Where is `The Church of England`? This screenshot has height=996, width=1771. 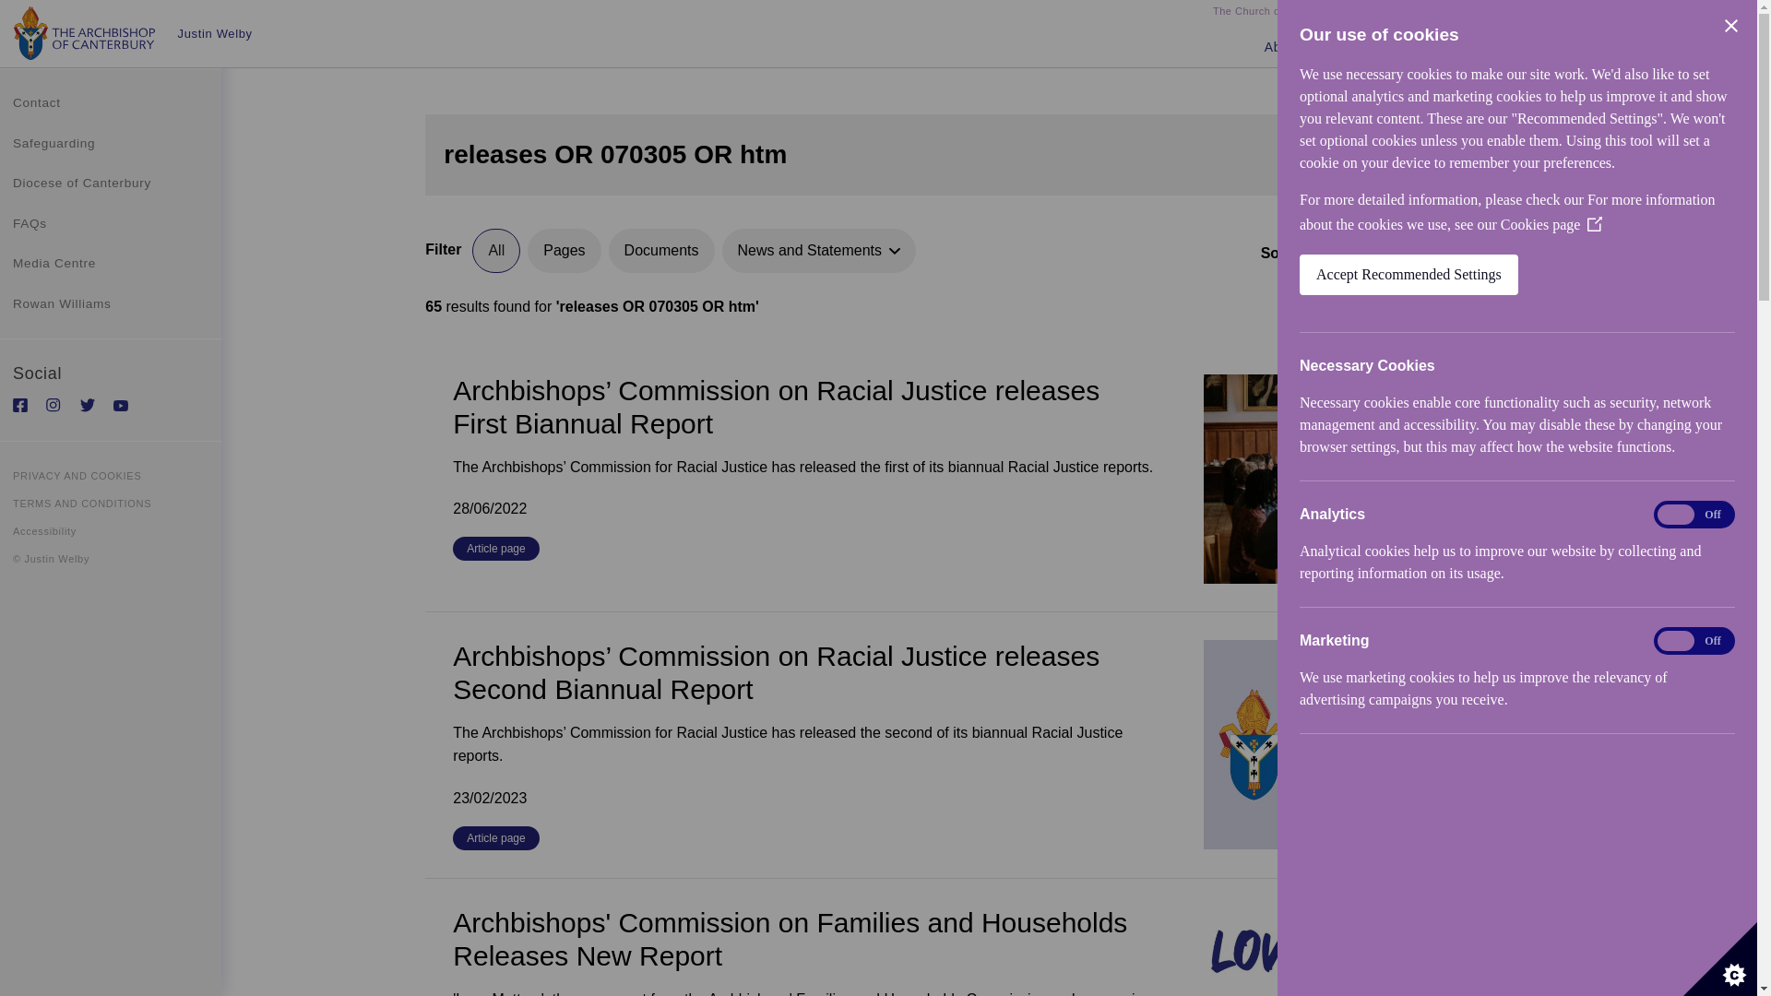
The Church of England is located at coordinates (1269, 13).